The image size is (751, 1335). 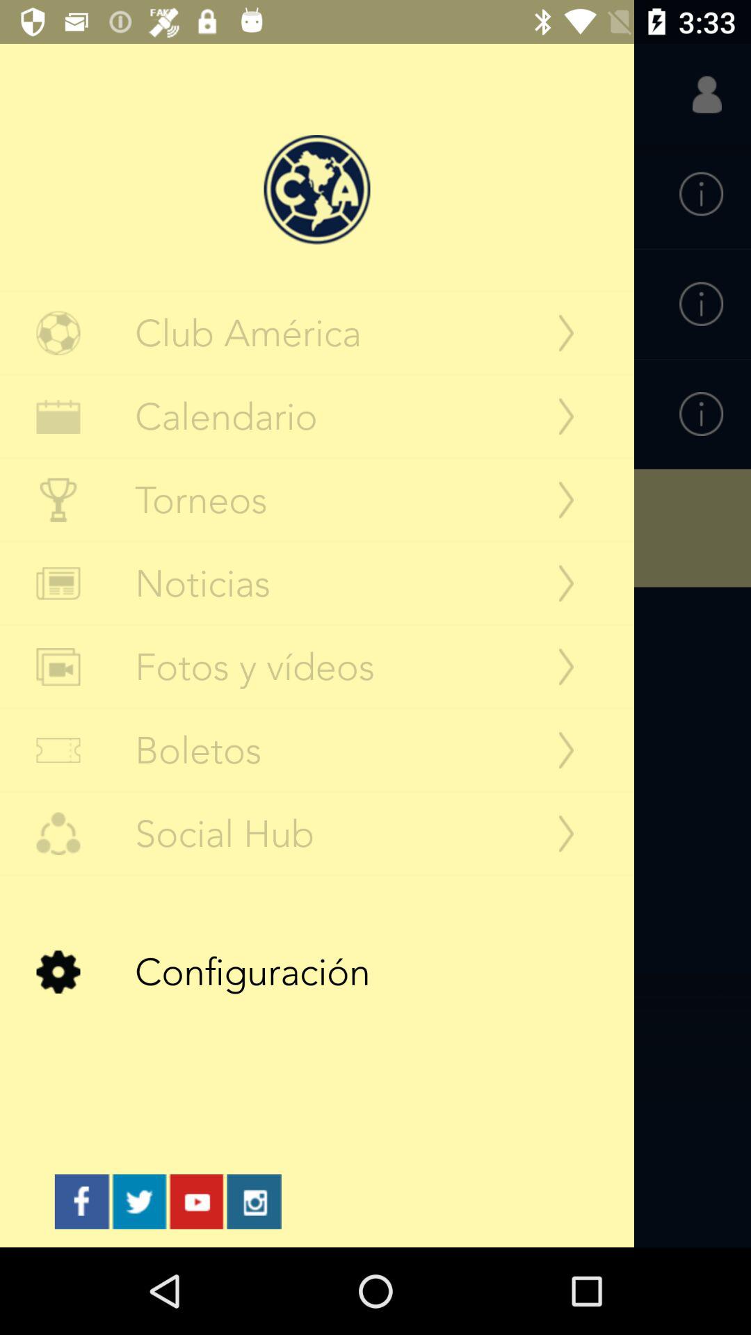 What do you see at coordinates (58, 751) in the screenshot?
I see `select the icon text beside boletos` at bounding box center [58, 751].